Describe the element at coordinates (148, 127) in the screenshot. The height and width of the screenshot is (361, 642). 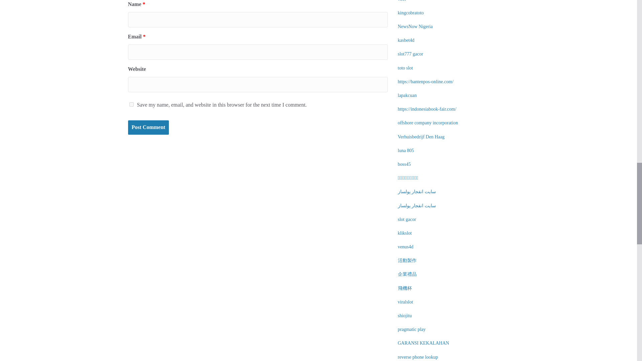
I see `Post Comment` at that location.